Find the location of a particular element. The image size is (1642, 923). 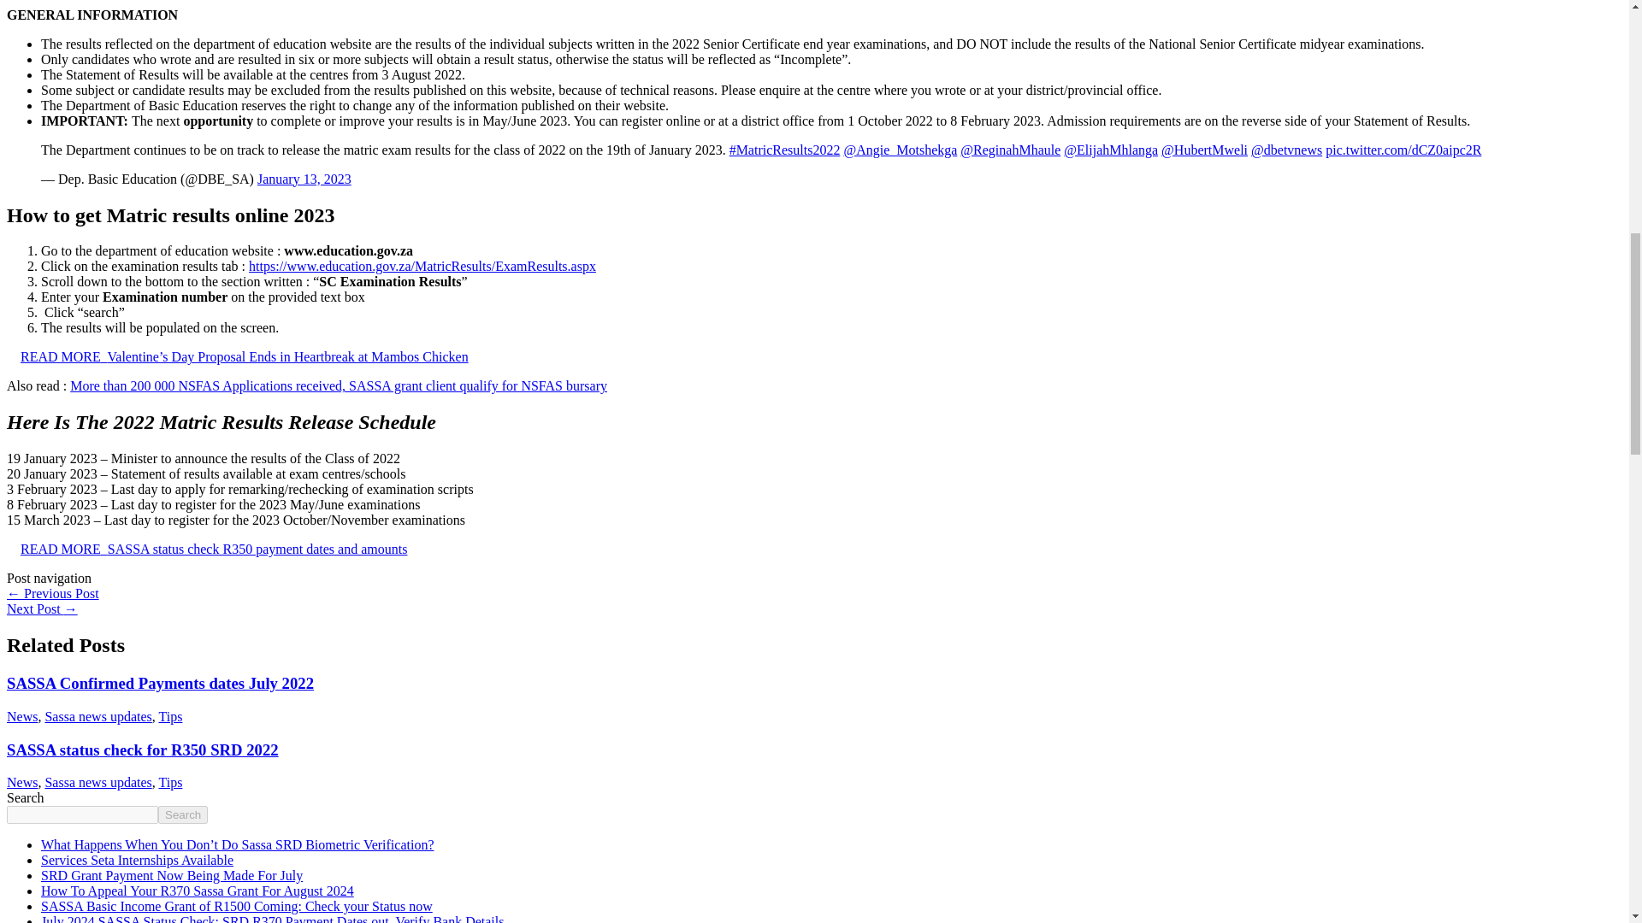

SASSA status check for R350 SRD 2022 is located at coordinates (142, 749).